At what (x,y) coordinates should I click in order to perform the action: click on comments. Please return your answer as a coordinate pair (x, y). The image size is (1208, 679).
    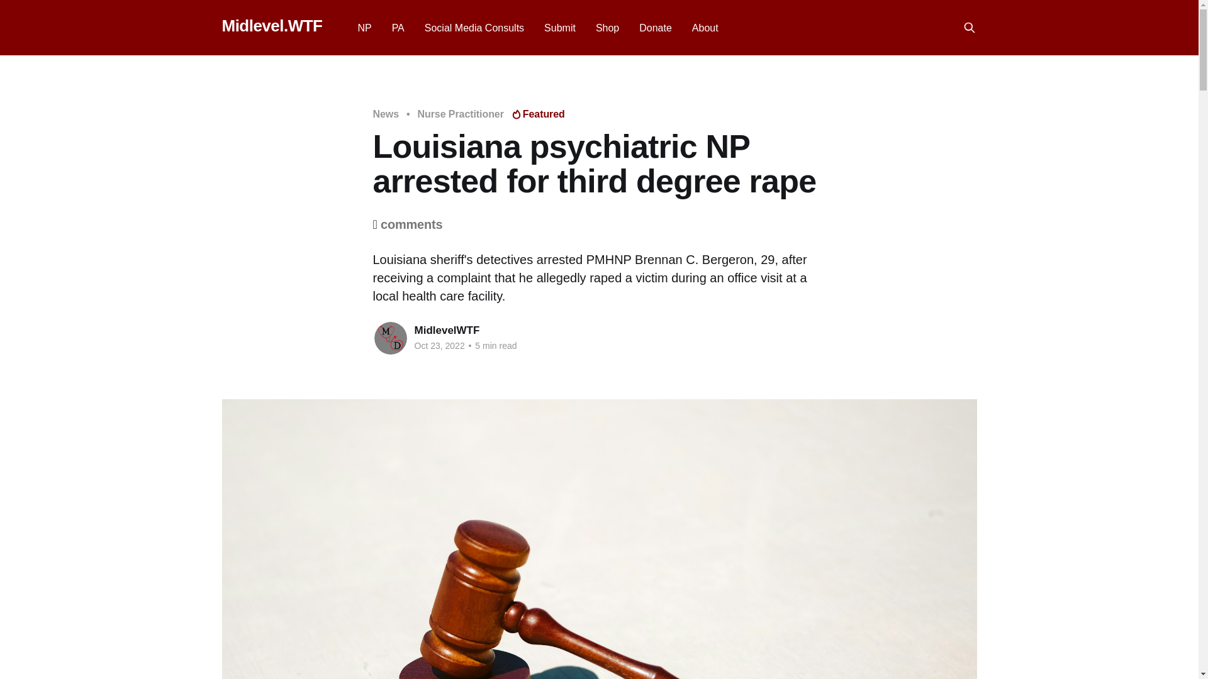
    Looking at the image, I should click on (411, 224).